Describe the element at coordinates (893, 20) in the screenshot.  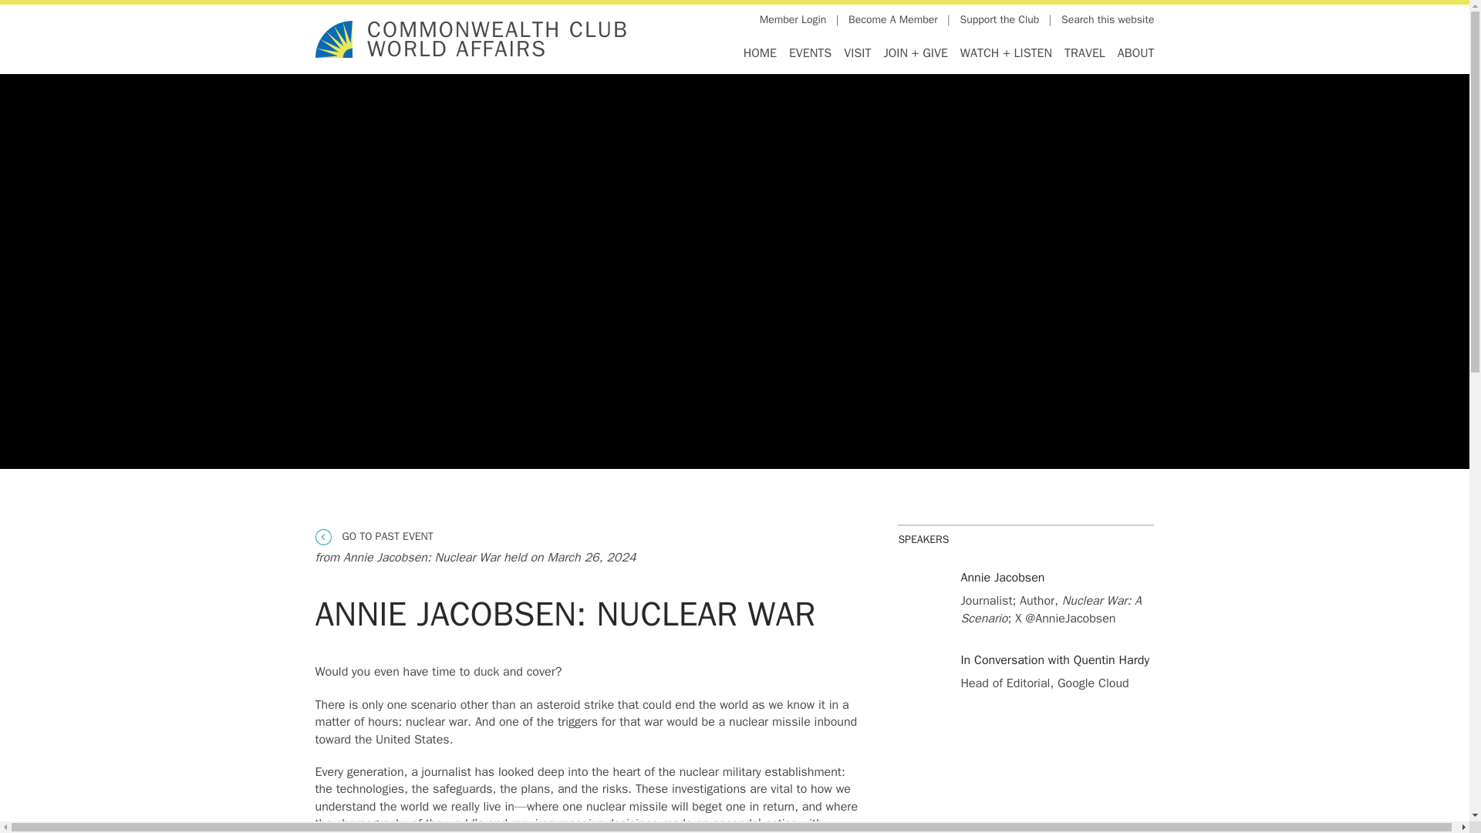
I see `Become A Member` at that location.